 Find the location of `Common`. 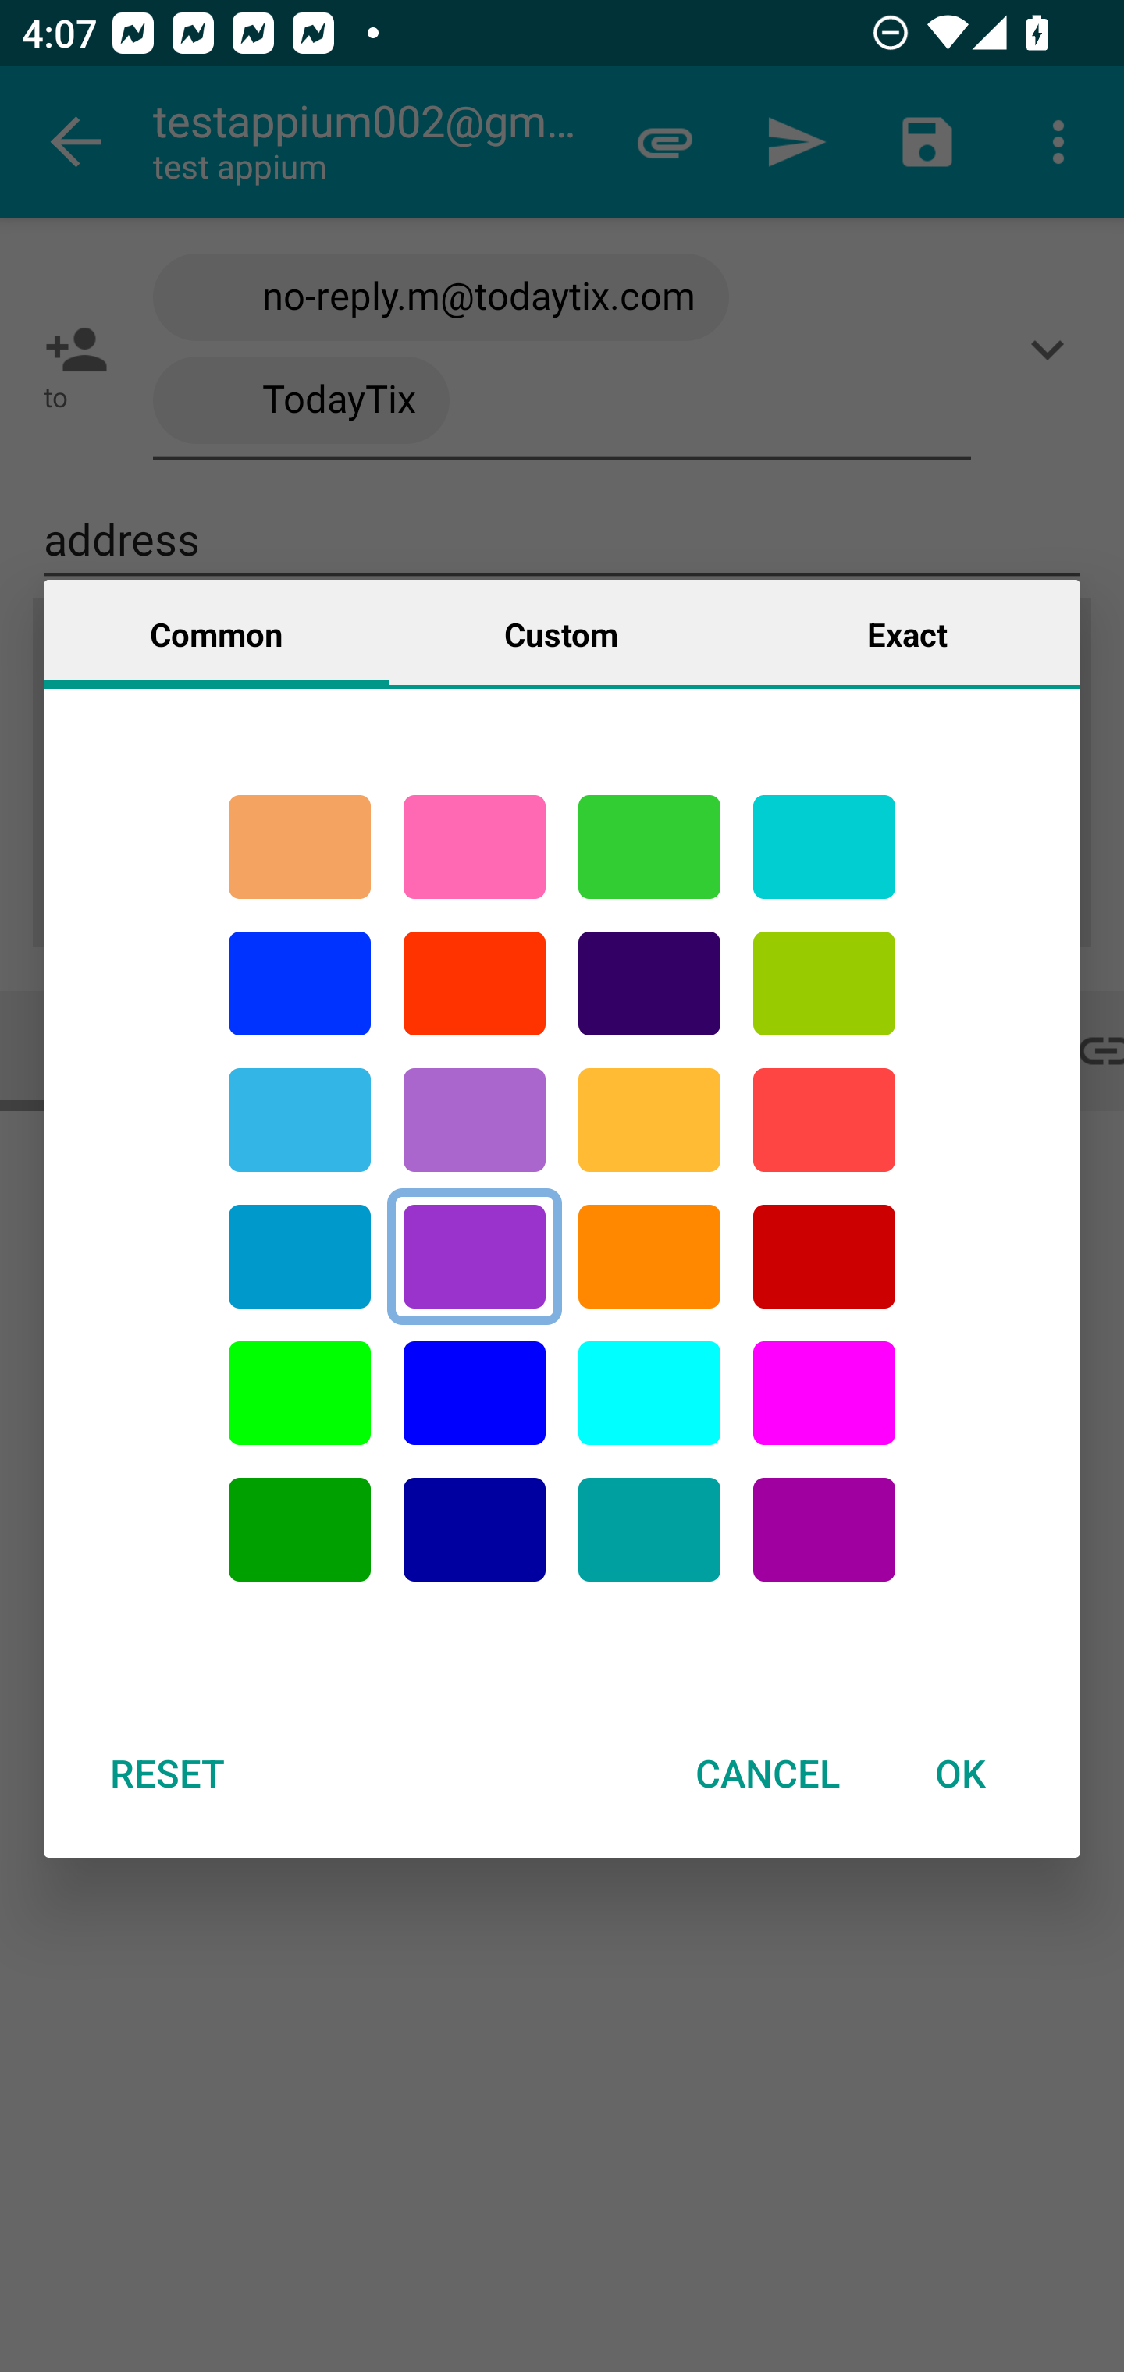

Common is located at coordinates (216, 633).